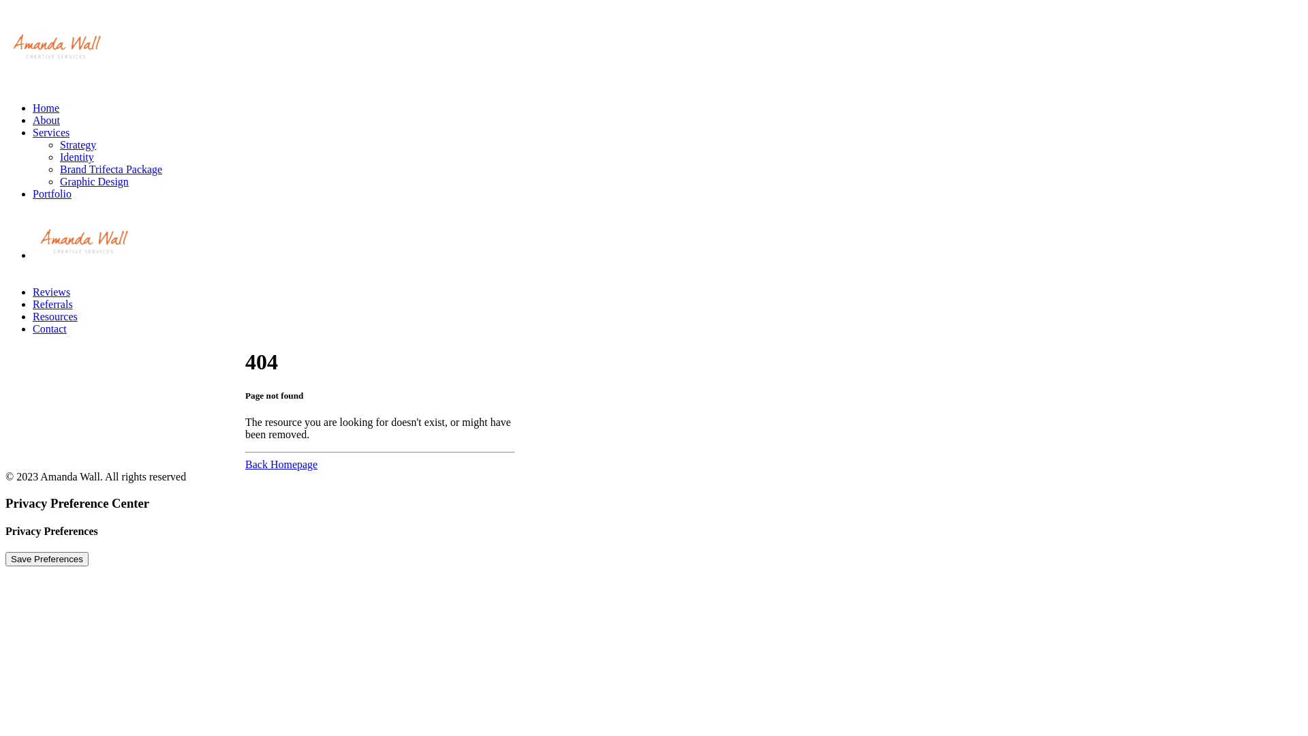 The width and height of the screenshot is (1308, 736). Describe the element at coordinates (53, 304) in the screenshot. I see `Referrals` at that location.